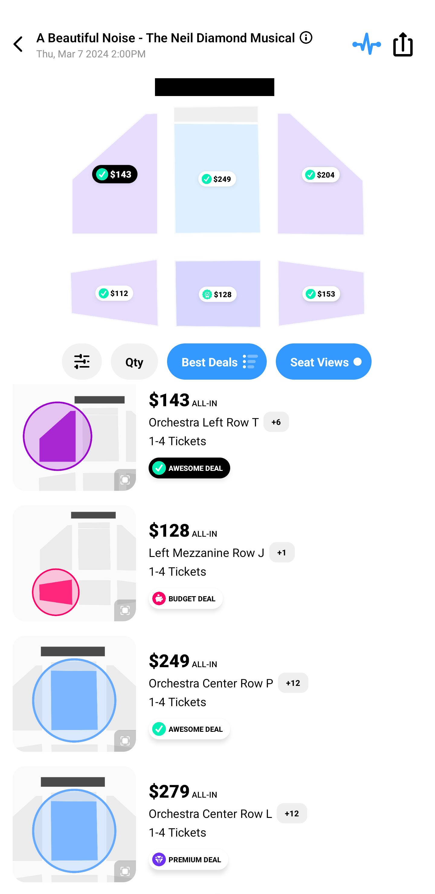 Image resolution: width=435 pixels, height=894 pixels. I want to click on AWESOME DEAL, so click(189, 468).